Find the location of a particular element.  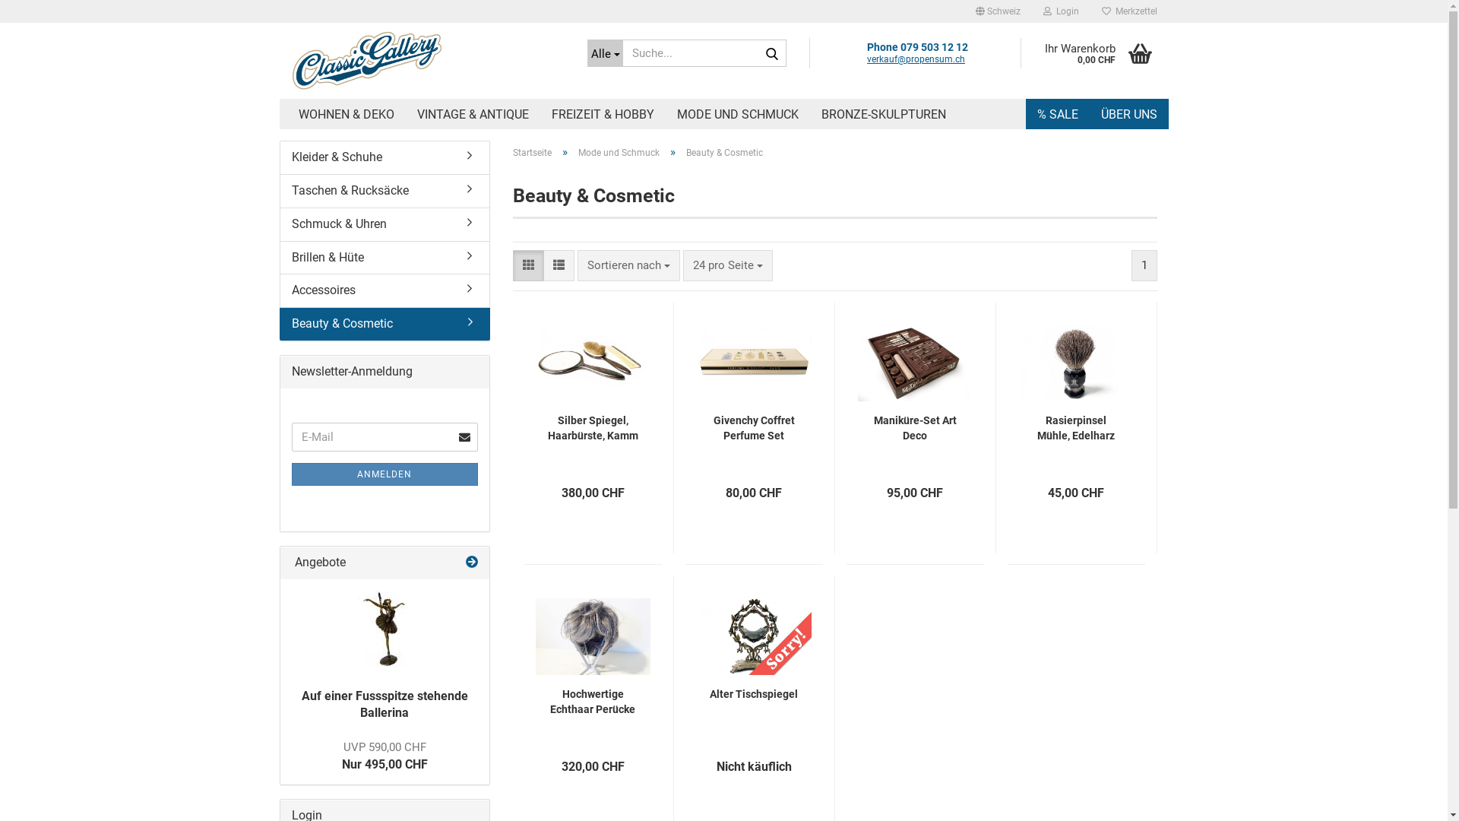

Ihr Warenkorb
0,00 CHF is located at coordinates (1094, 53).